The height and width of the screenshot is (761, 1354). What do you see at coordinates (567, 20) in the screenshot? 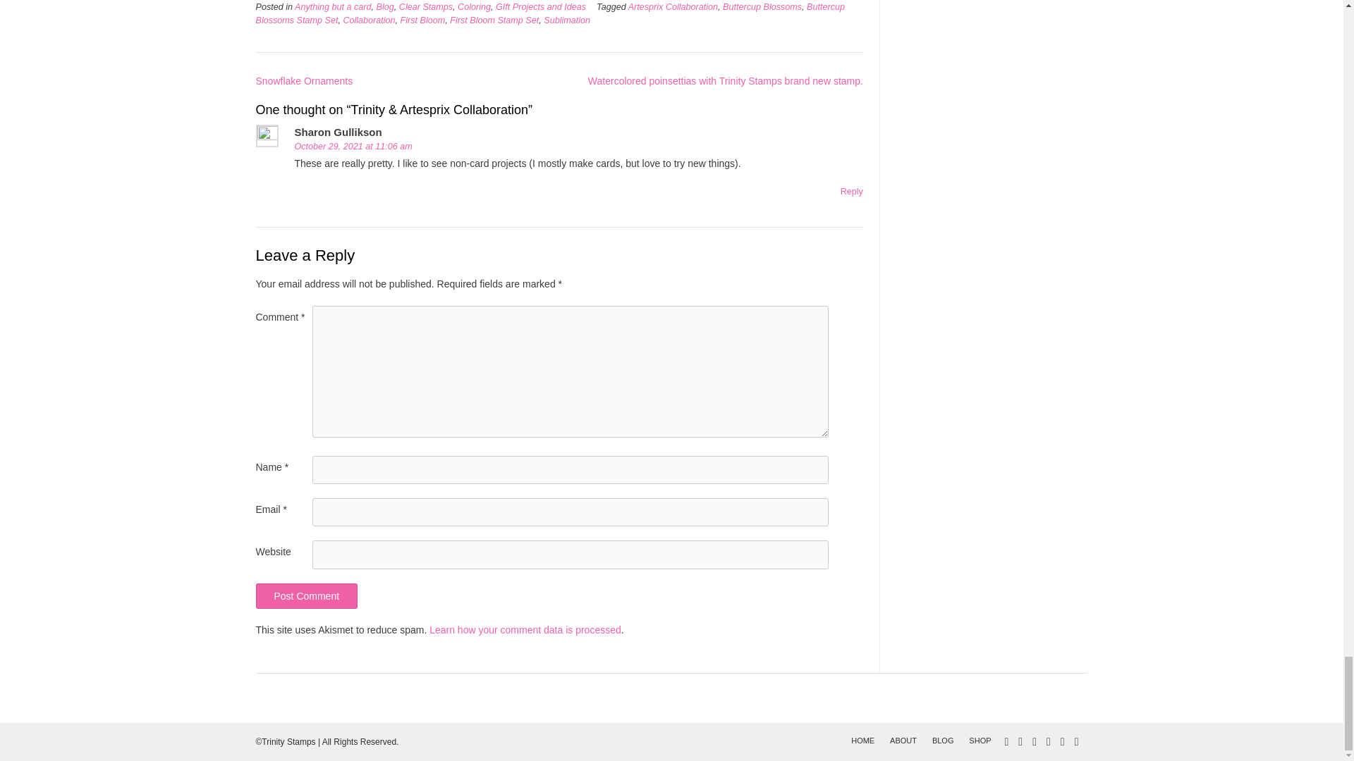
I see `Sublimation` at bounding box center [567, 20].